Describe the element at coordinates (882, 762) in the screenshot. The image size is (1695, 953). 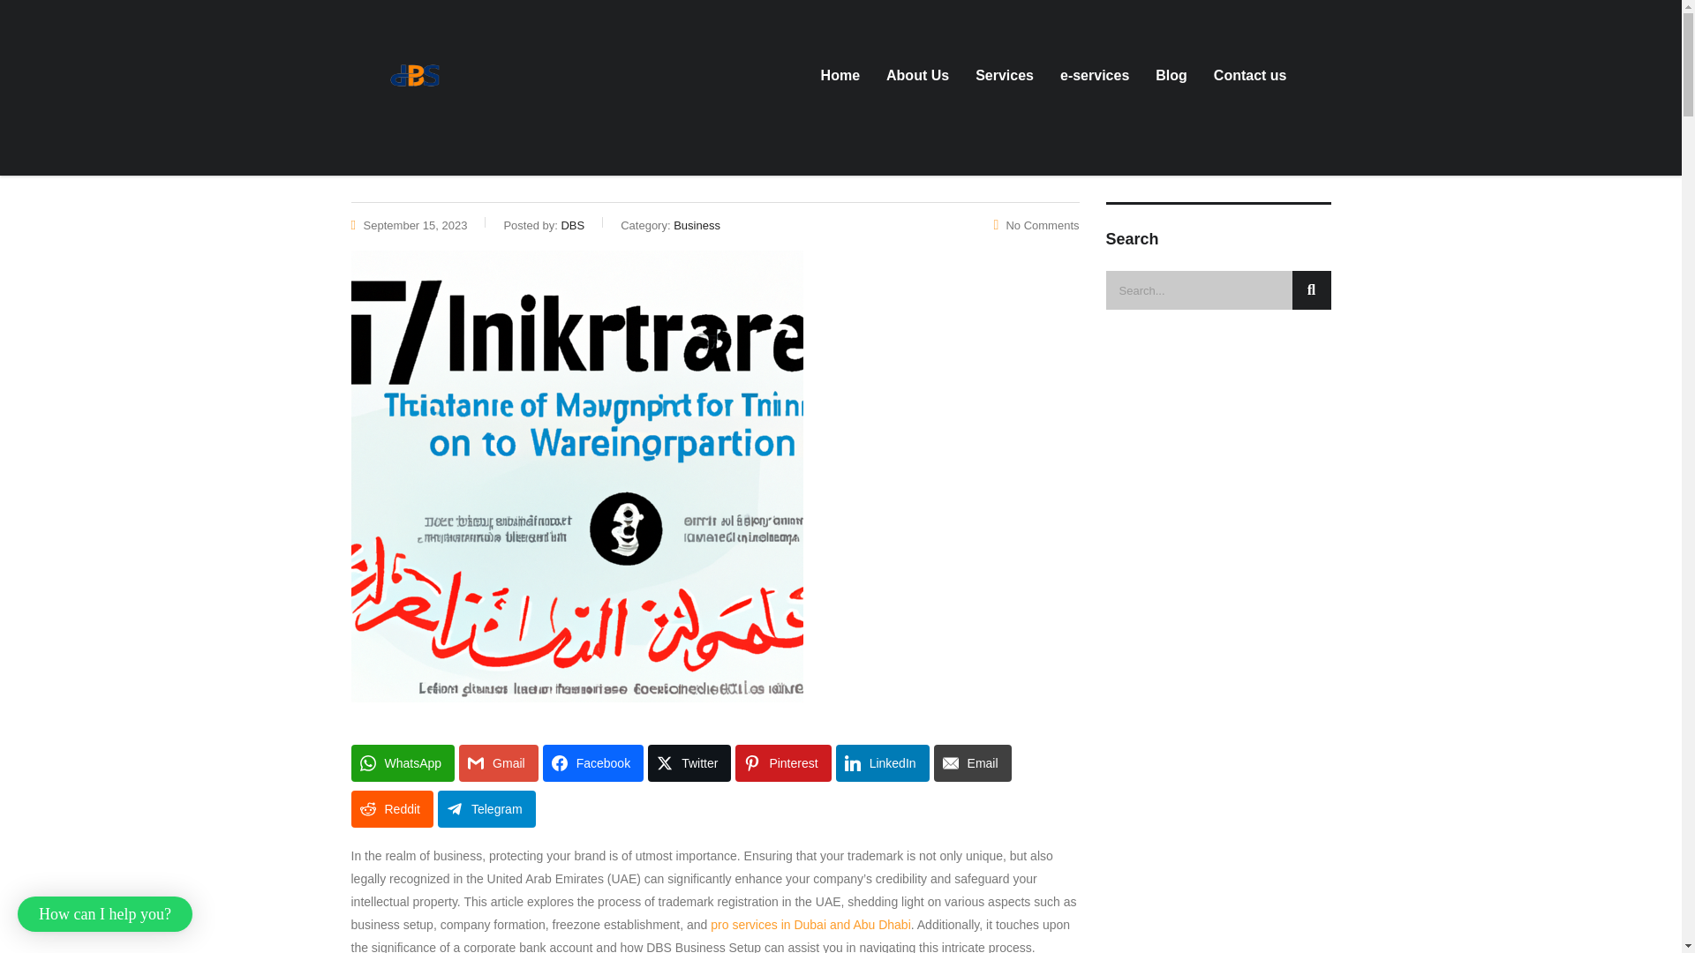
I see `Share on LinkedIn` at that location.